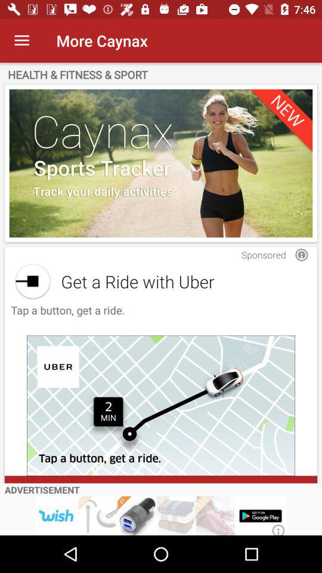 Image resolution: width=322 pixels, height=573 pixels. I want to click on select the text tap a button get a ride, so click(66, 316).